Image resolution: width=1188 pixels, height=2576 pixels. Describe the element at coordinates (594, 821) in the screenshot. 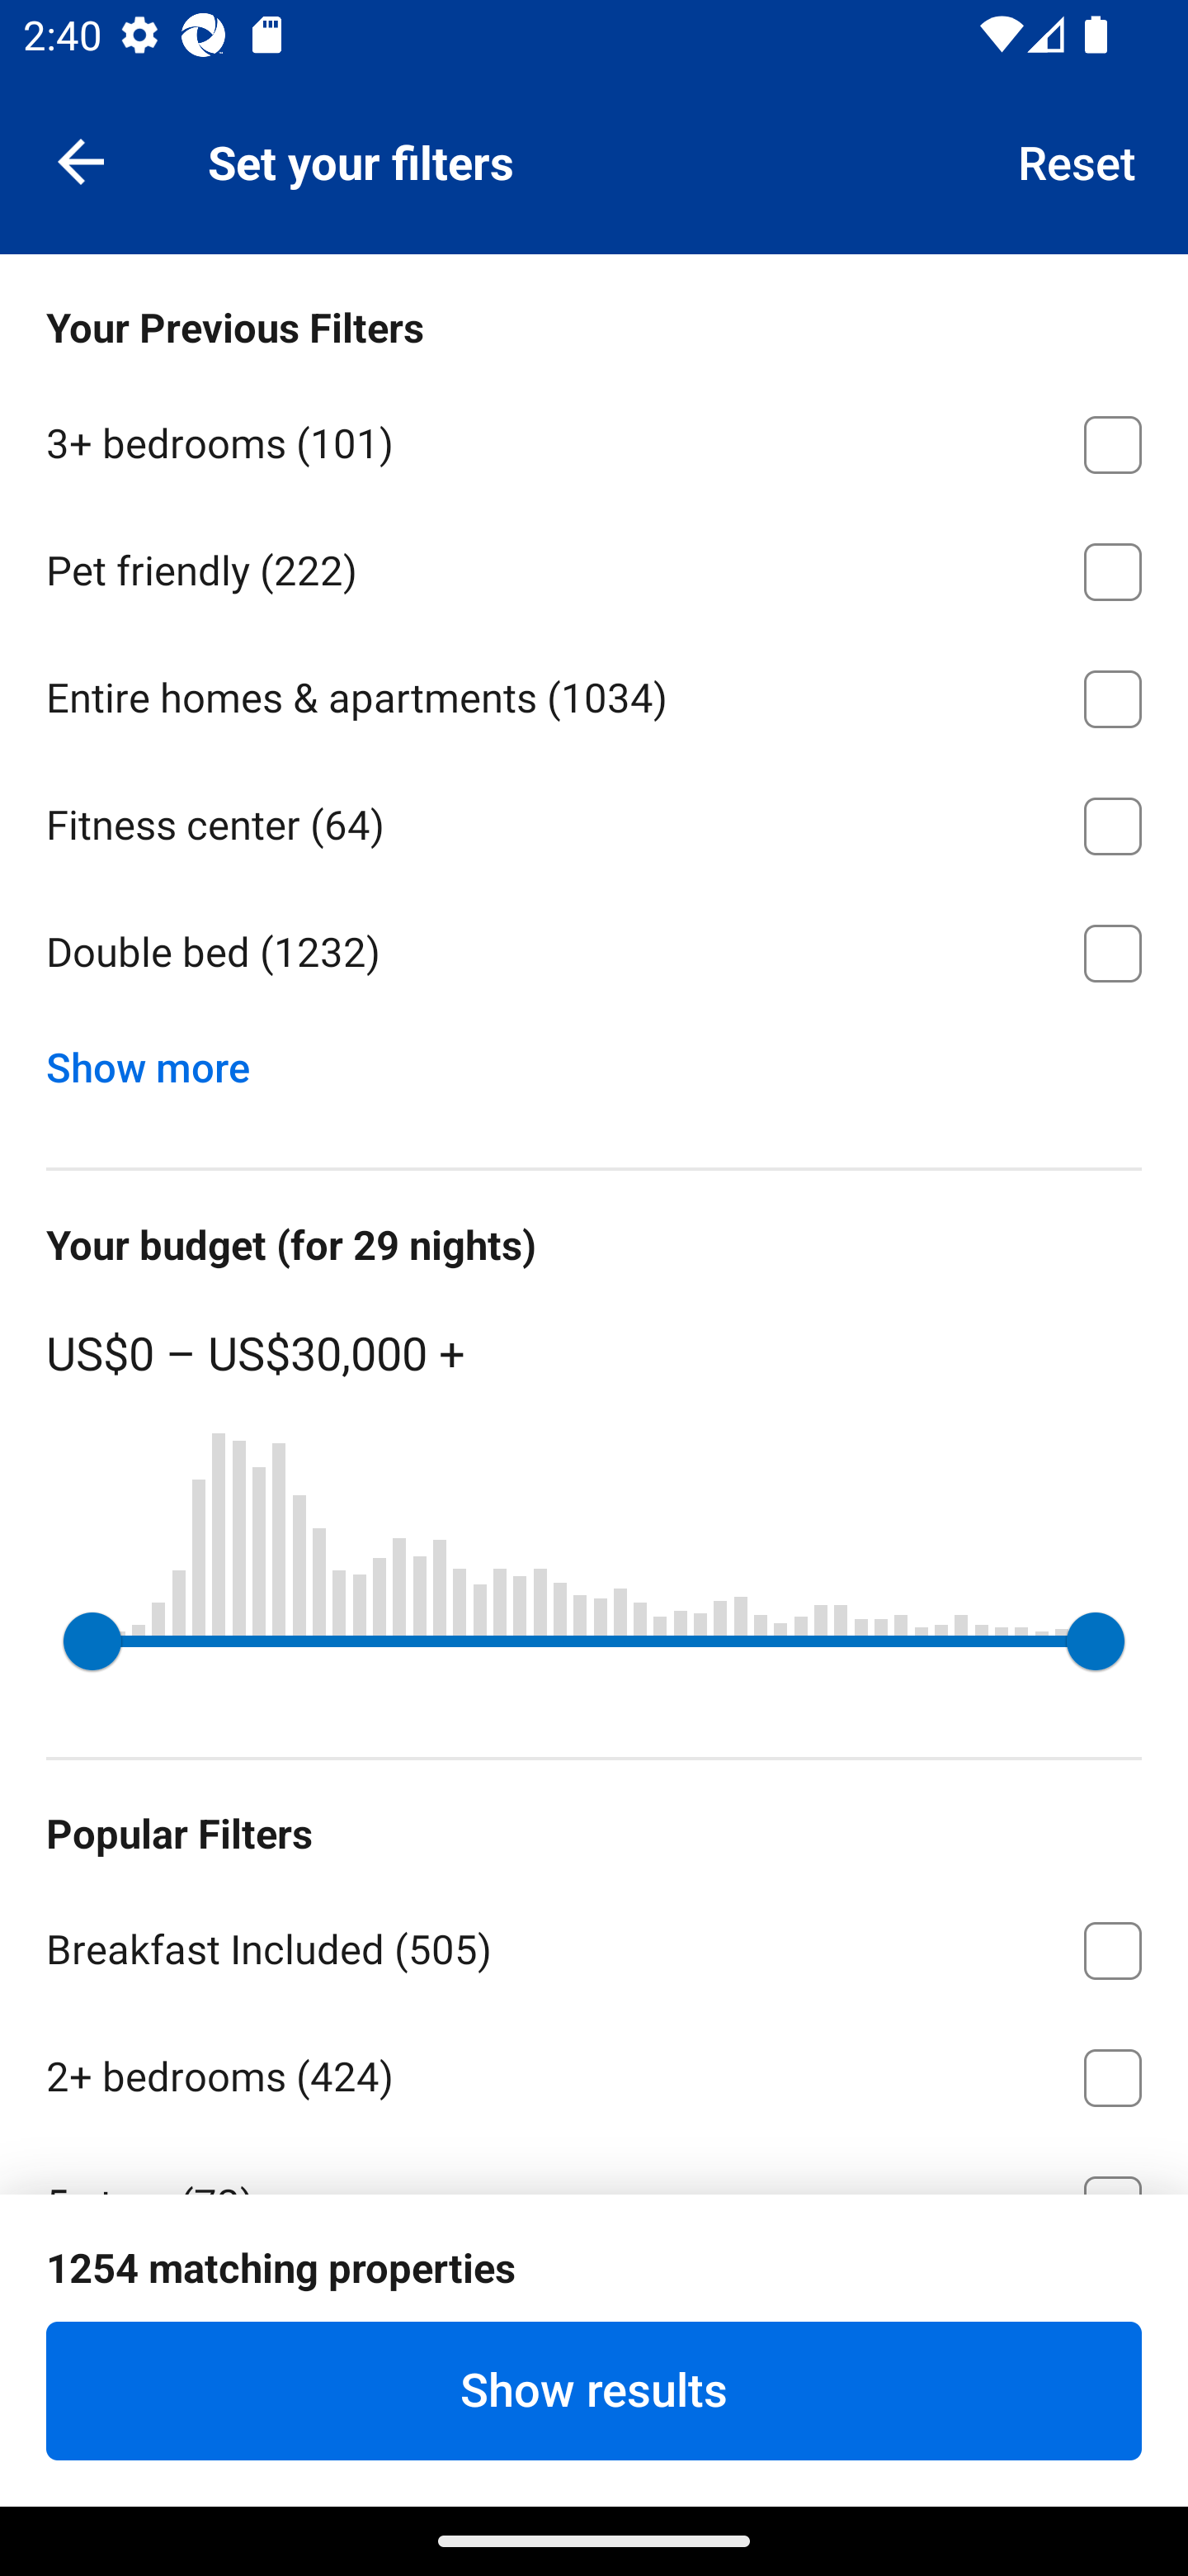

I see `Fitness center ⁦(64)` at that location.